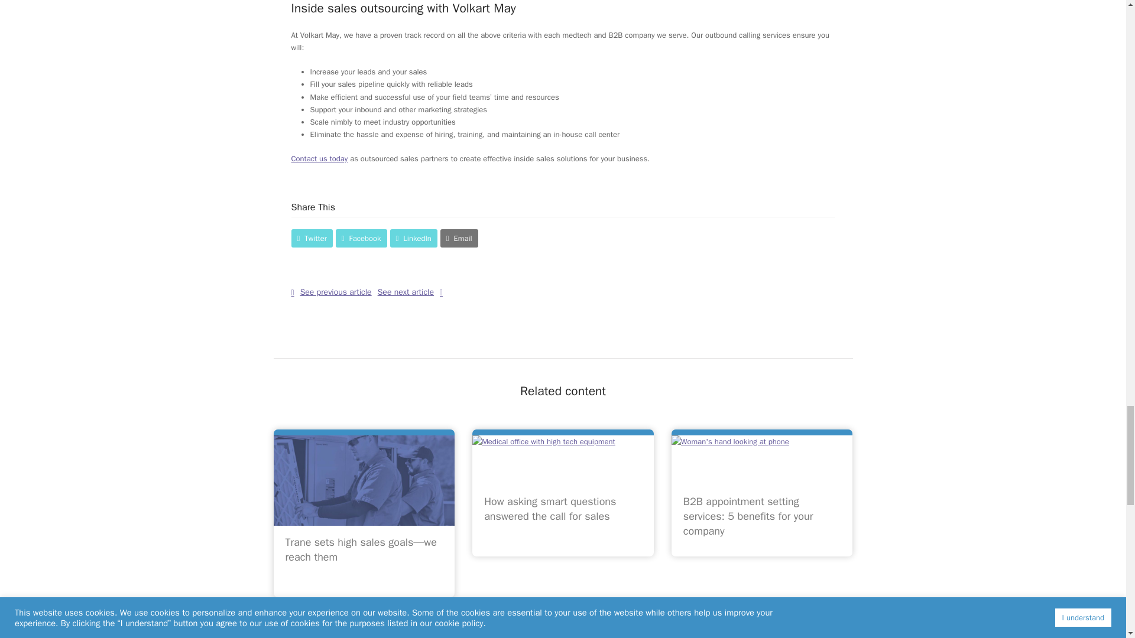 This screenshot has width=1135, height=638. I want to click on See next article, so click(410, 292).